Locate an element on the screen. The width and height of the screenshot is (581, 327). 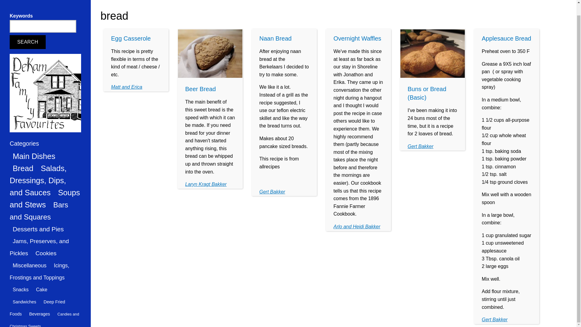
Sandwiches is located at coordinates (25, 290).